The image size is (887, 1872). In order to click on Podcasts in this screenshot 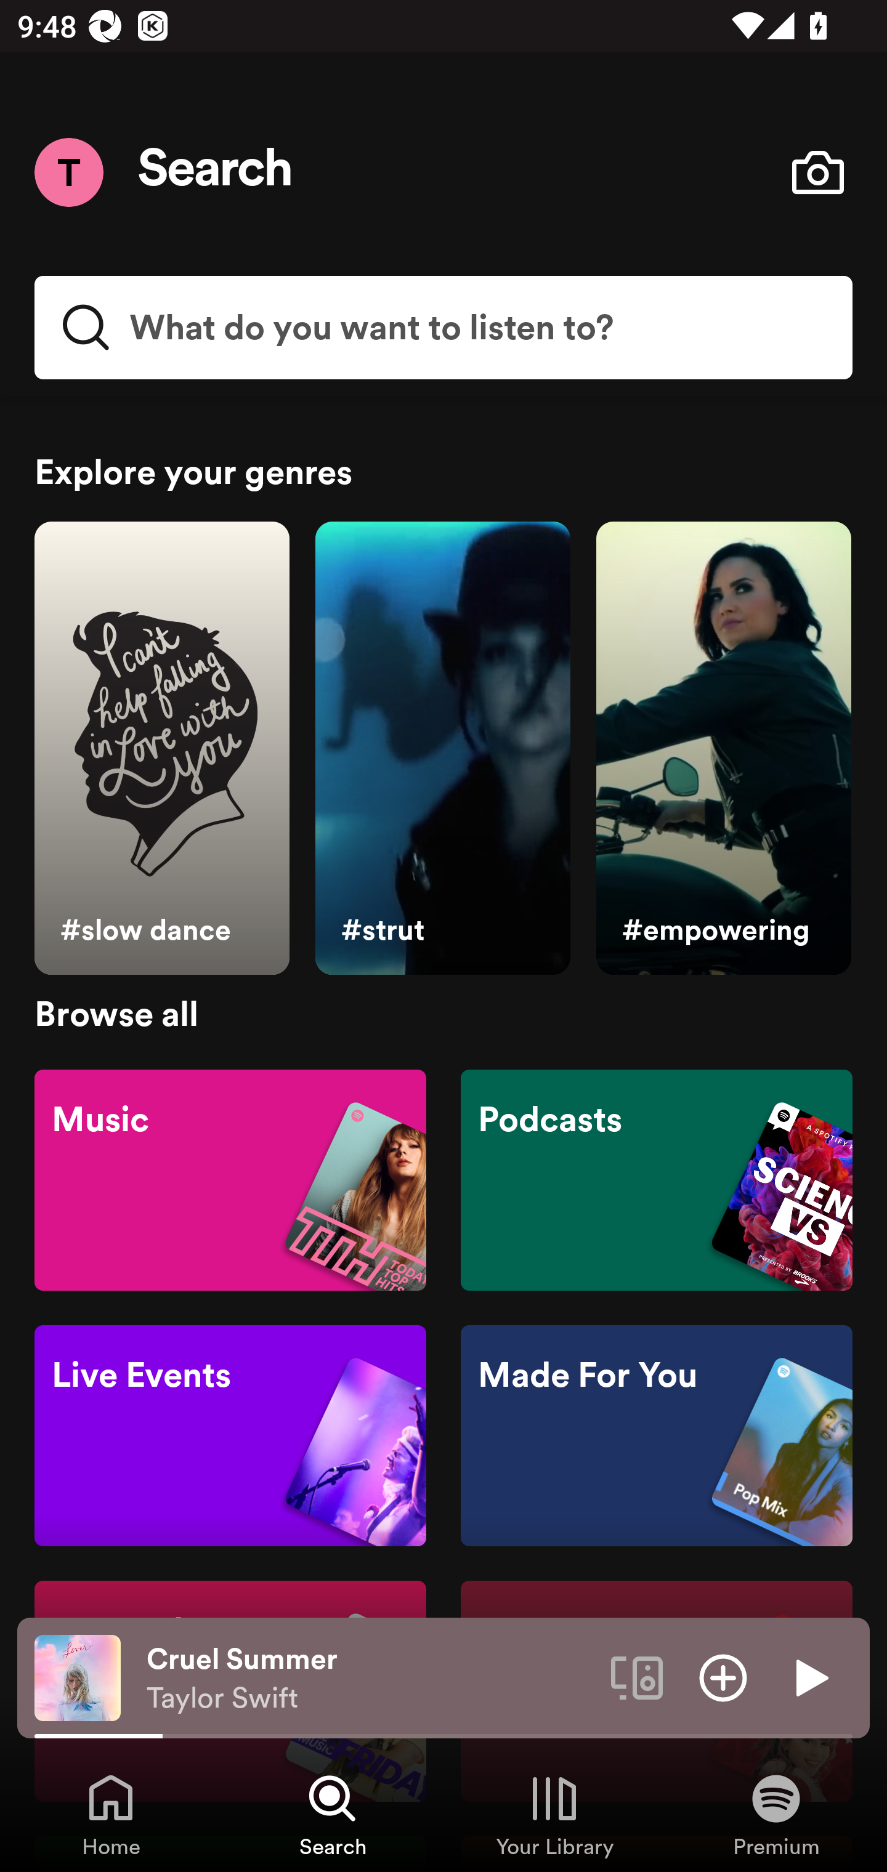, I will do `click(656, 1179)`.